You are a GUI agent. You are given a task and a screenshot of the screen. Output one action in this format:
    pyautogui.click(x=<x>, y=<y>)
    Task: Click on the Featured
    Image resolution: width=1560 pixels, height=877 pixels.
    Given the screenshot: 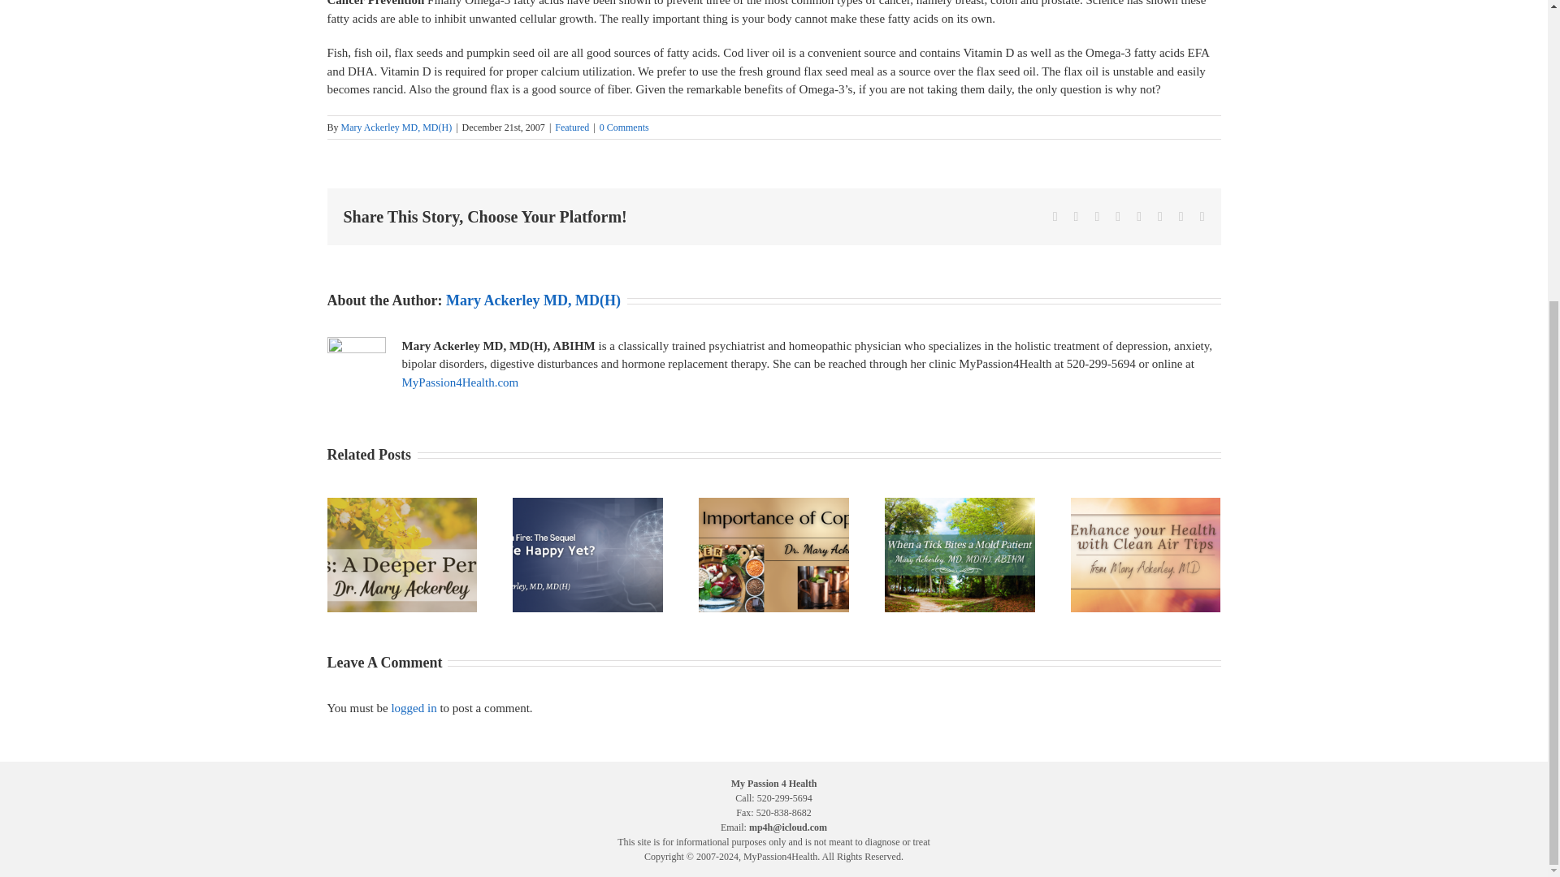 What is the action you would take?
    pyautogui.click(x=572, y=127)
    